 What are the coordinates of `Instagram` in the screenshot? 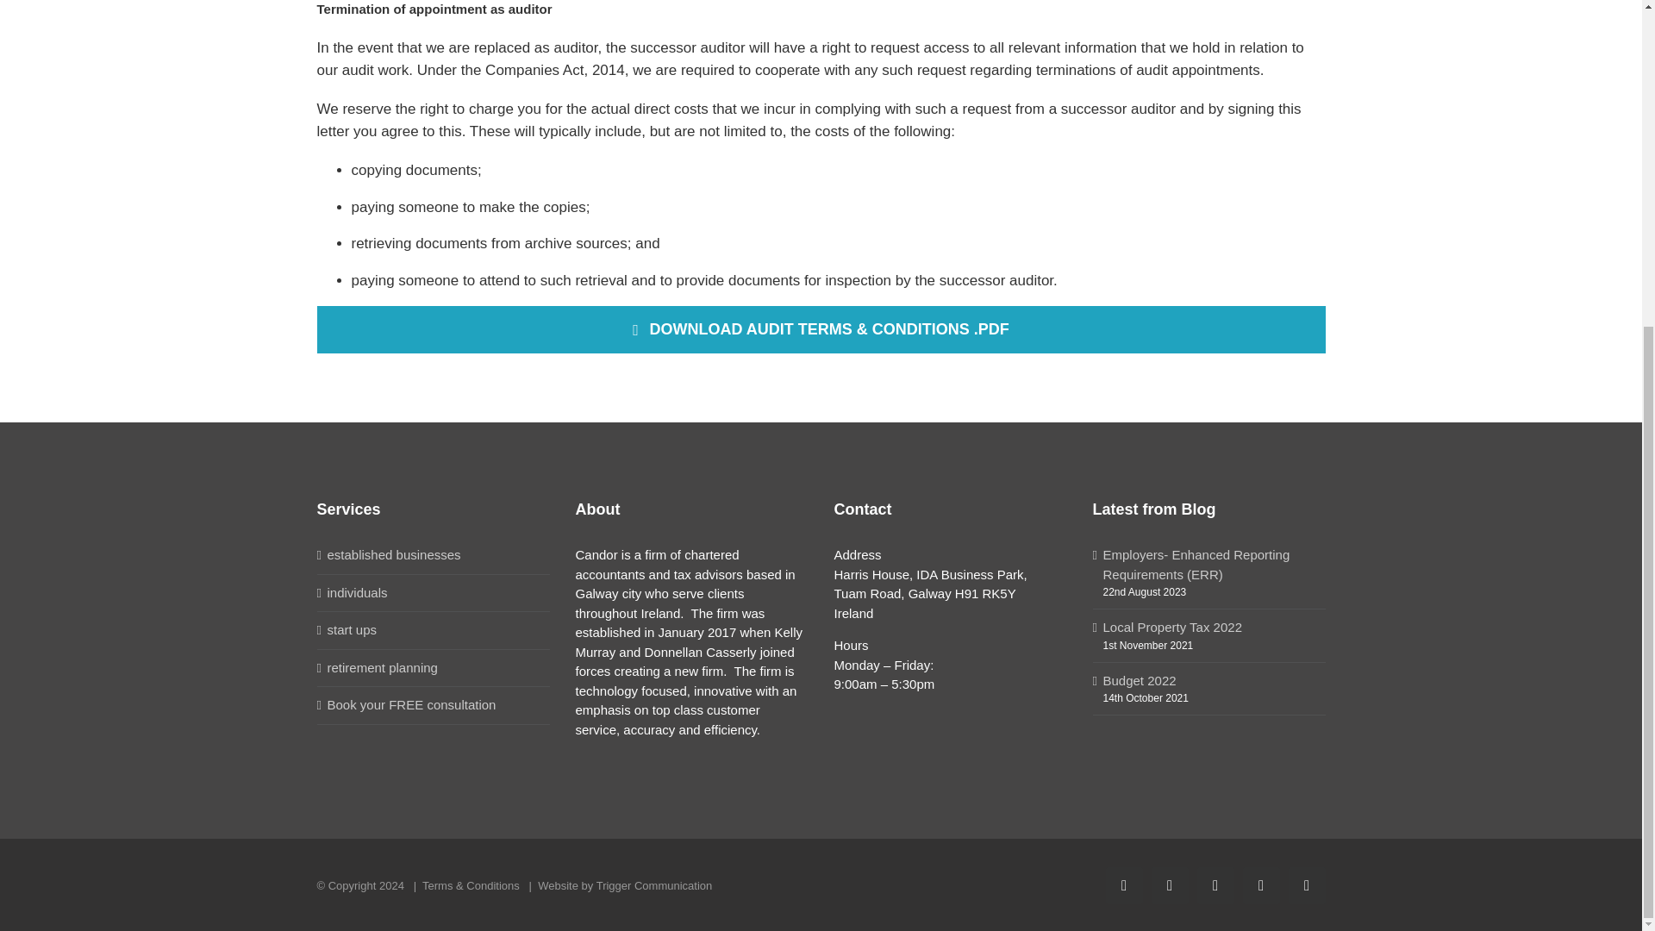 It's located at (1260, 884).